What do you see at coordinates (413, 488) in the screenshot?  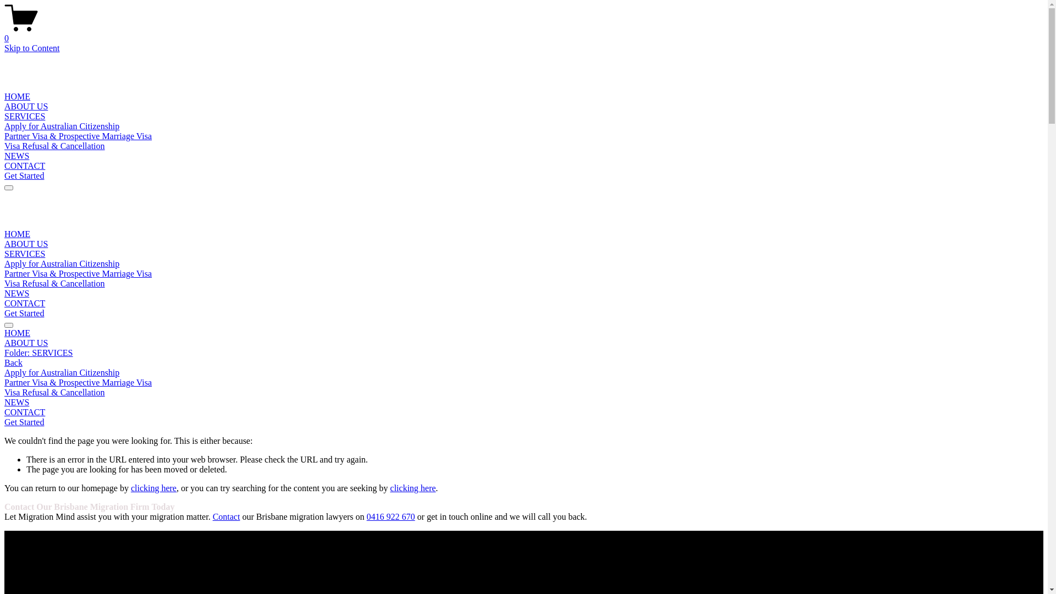 I see `clicking here` at bounding box center [413, 488].